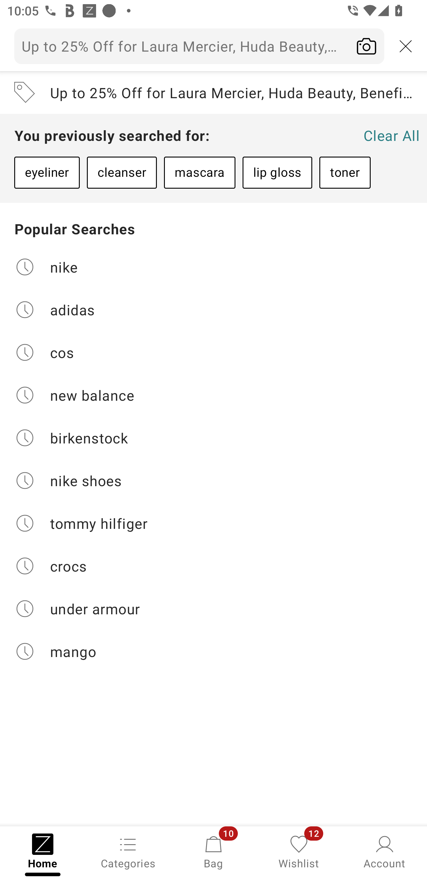  What do you see at coordinates (128, 851) in the screenshot?
I see `Categories` at bounding box center [128, 851].